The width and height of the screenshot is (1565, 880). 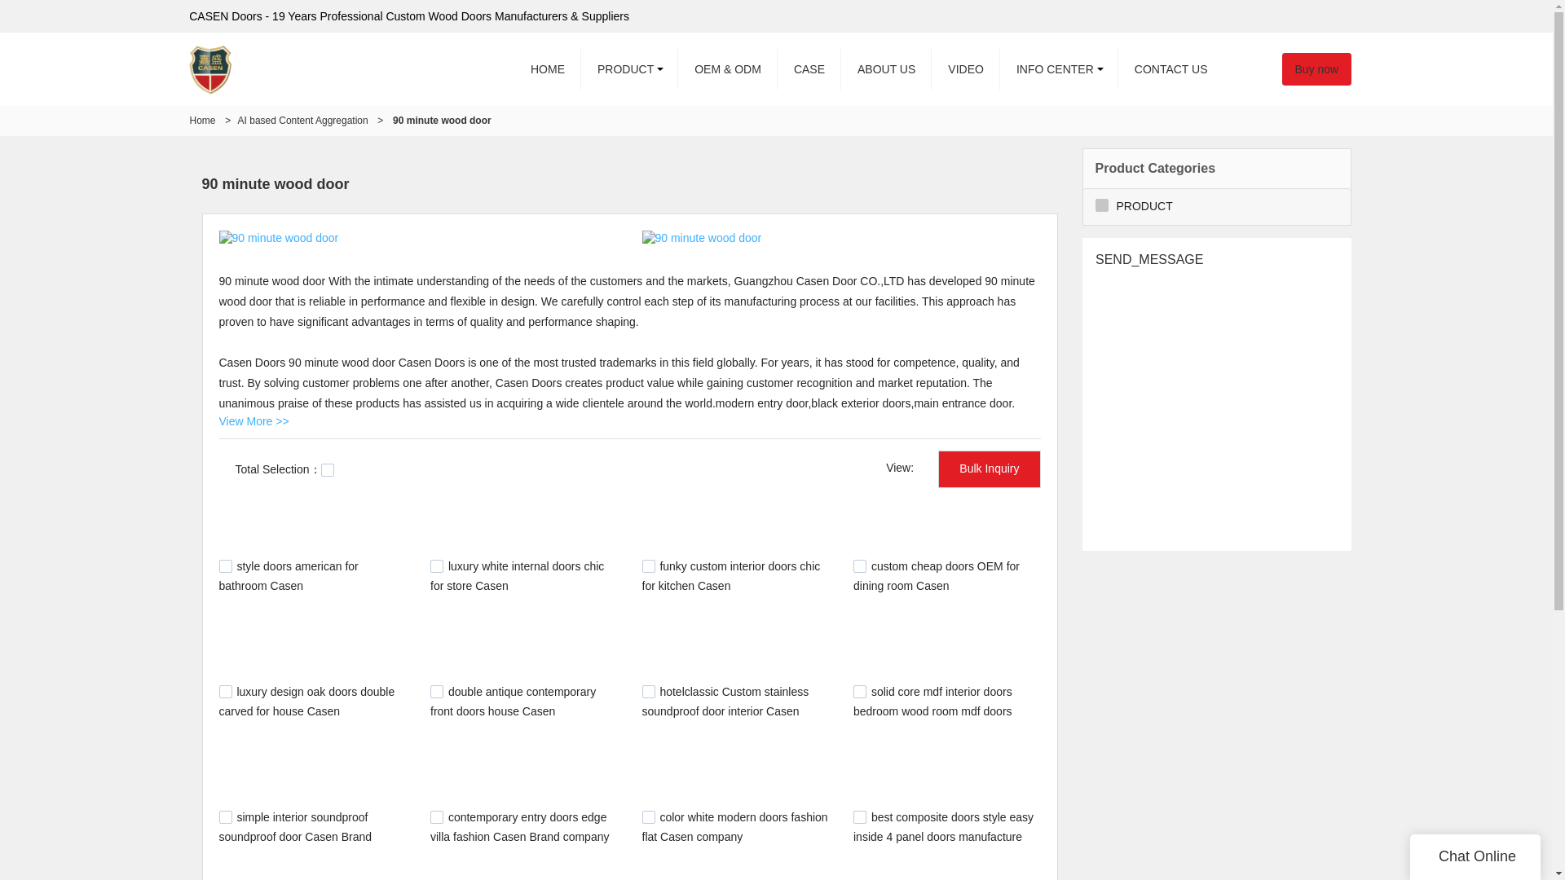 I want to click on luxury design oak doors double carved for house Casen, so click(x=306, y=702).